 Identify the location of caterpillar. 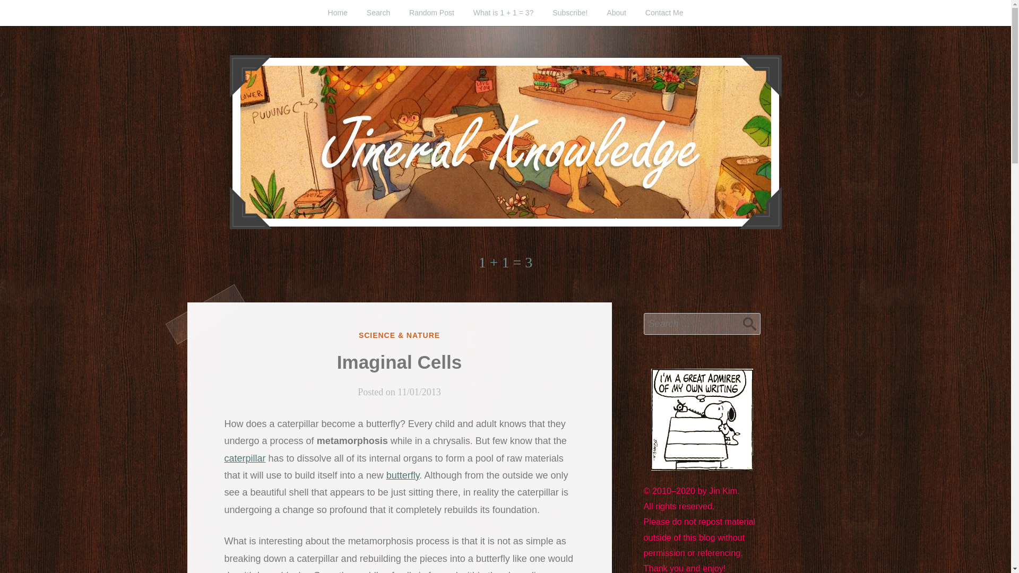
(244, 458).